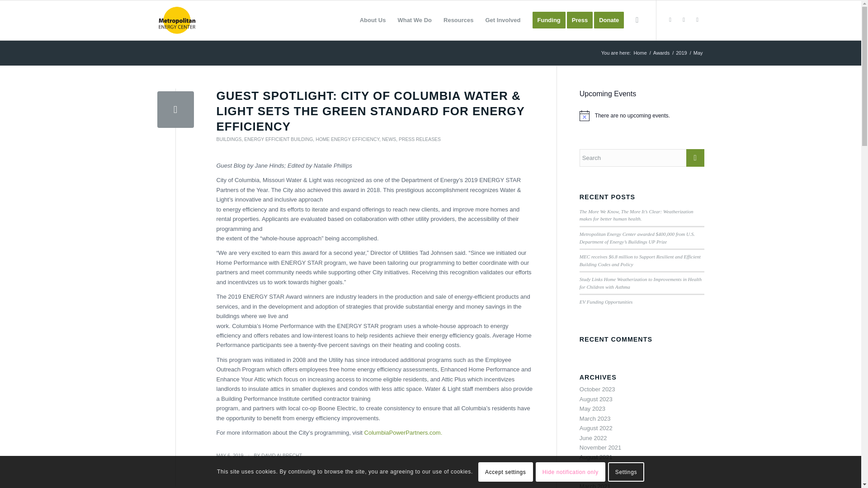  I want to click on Youtube, so click(697, 20).